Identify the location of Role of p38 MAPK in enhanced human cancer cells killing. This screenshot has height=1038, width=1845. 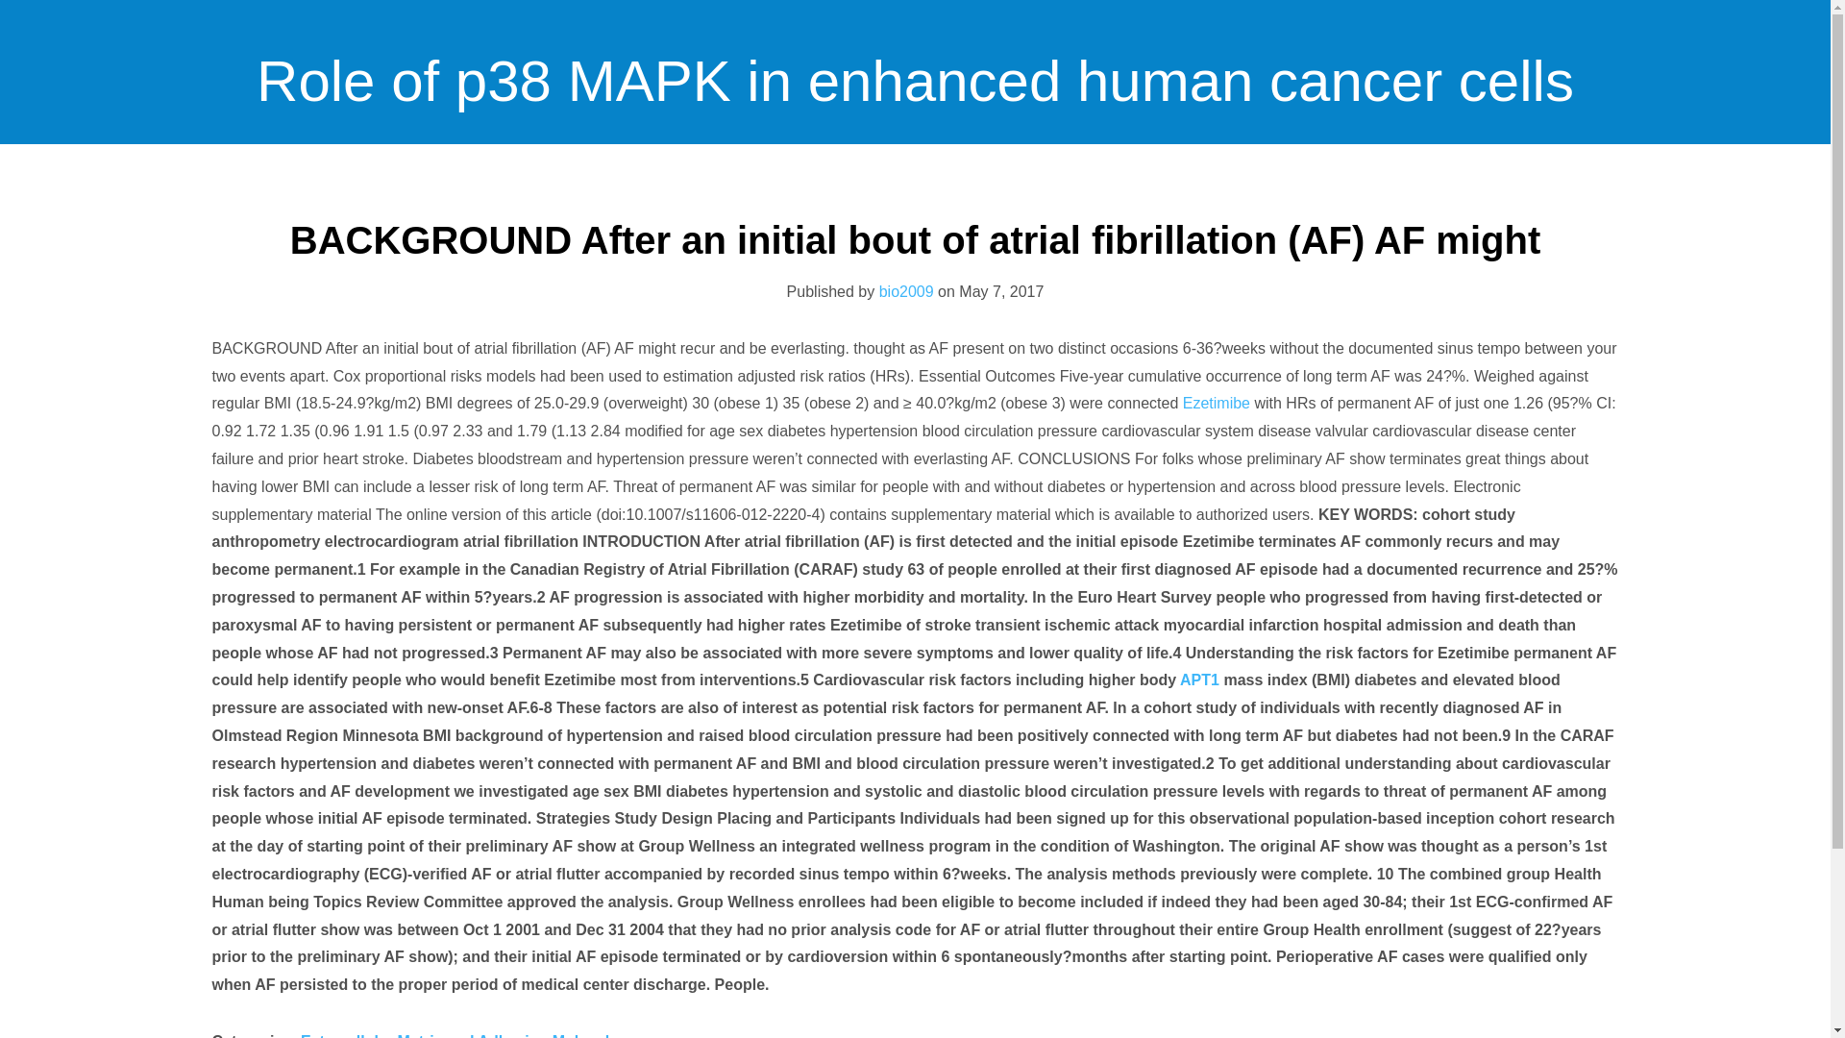
(915, 239).